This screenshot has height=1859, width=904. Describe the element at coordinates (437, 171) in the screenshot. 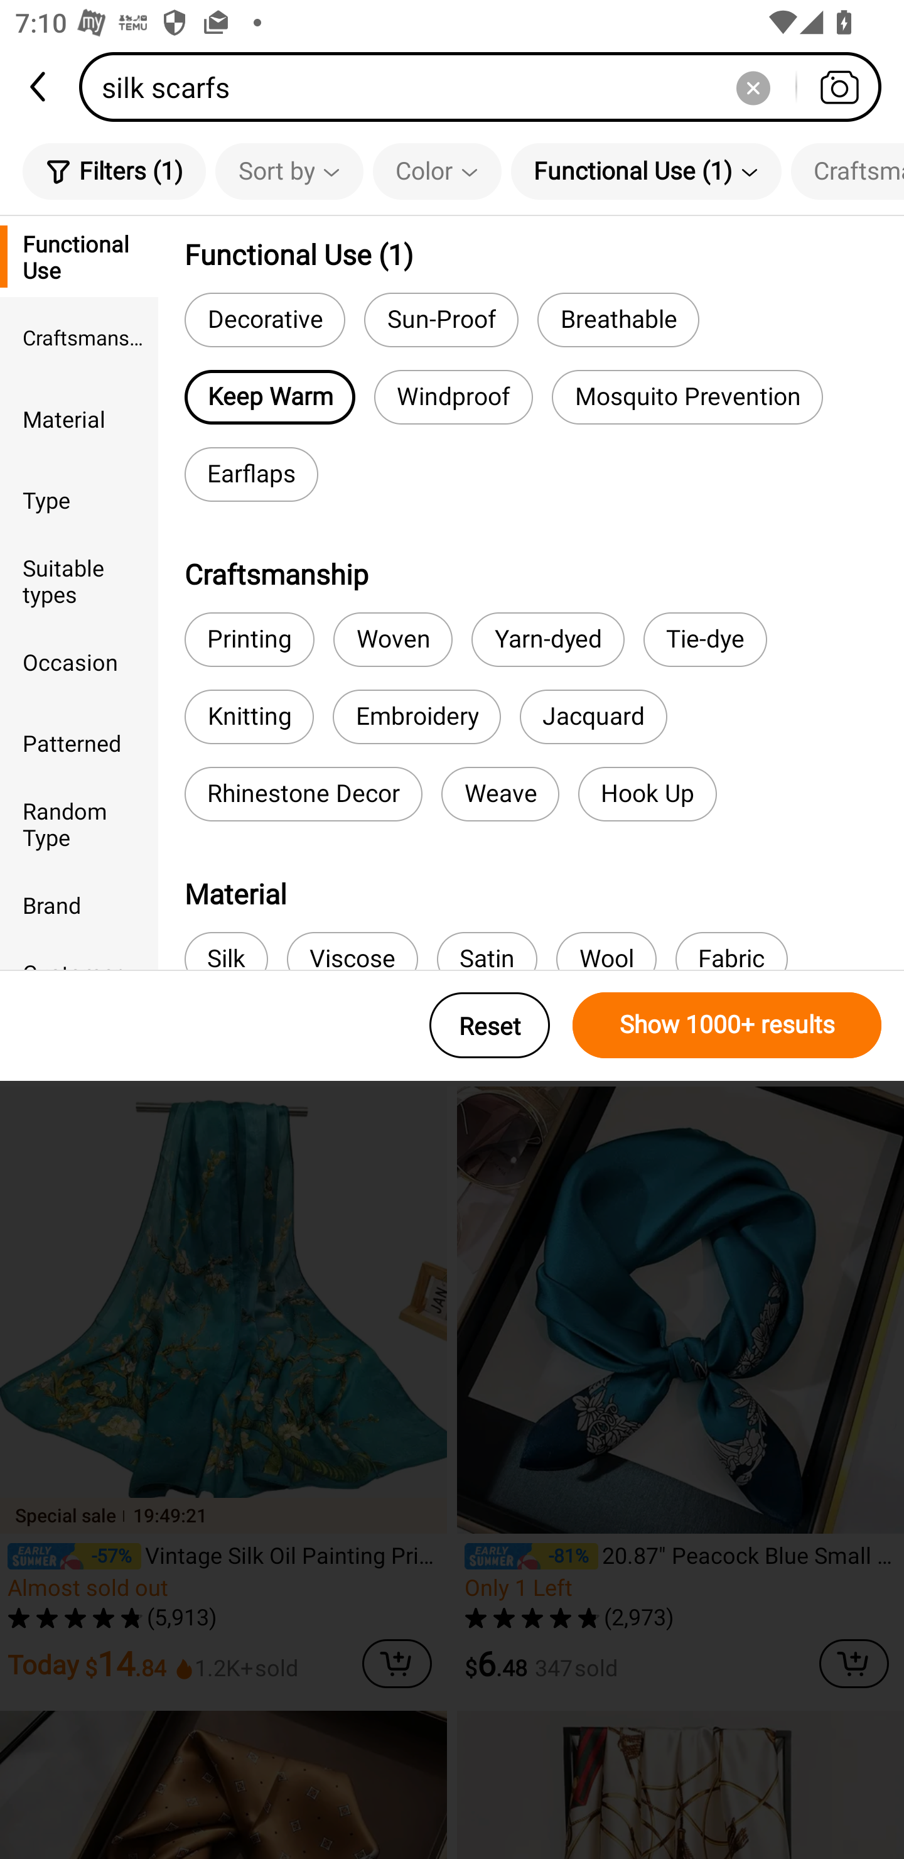

I see `Color` at that location.